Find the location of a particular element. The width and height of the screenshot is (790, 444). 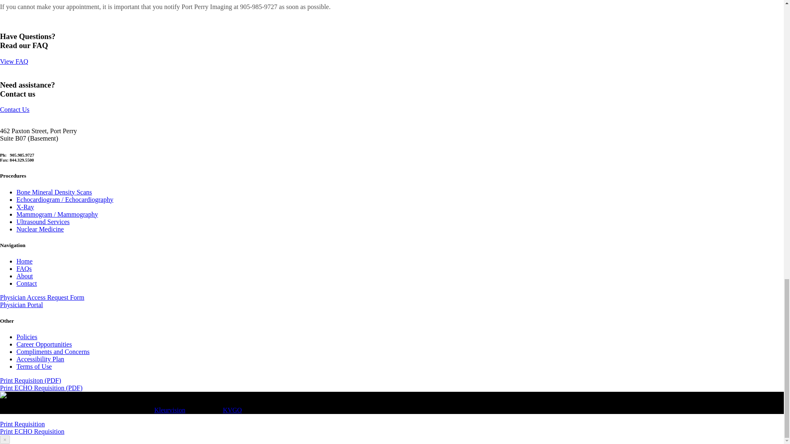

No more DIY digital marketing by KVGO is located at coordinates (232, 410).